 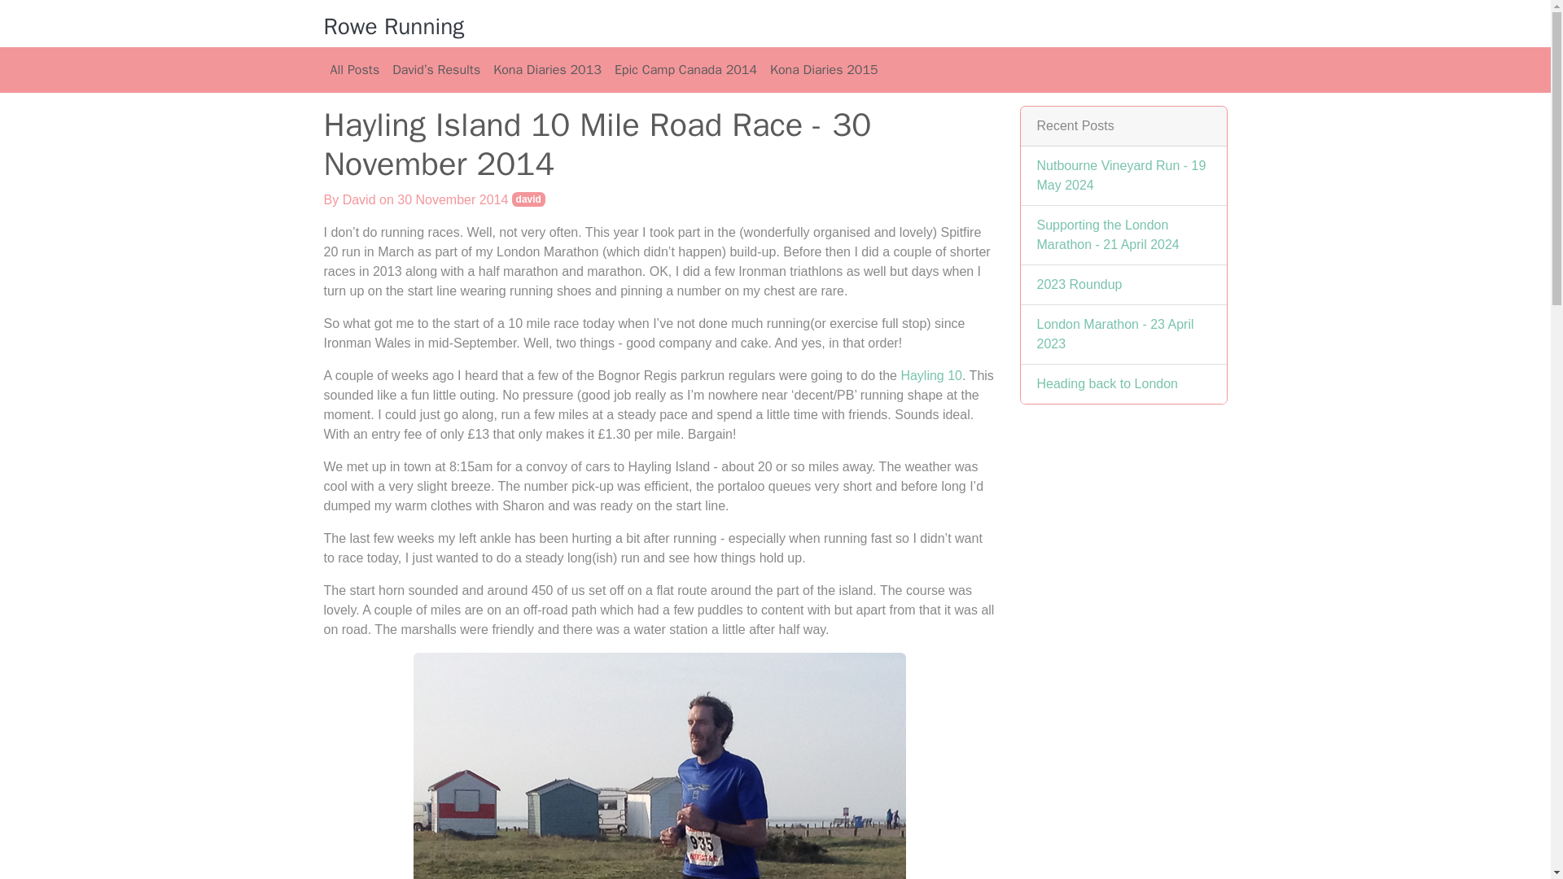 I want to click on david, so click(x=529, y=199).